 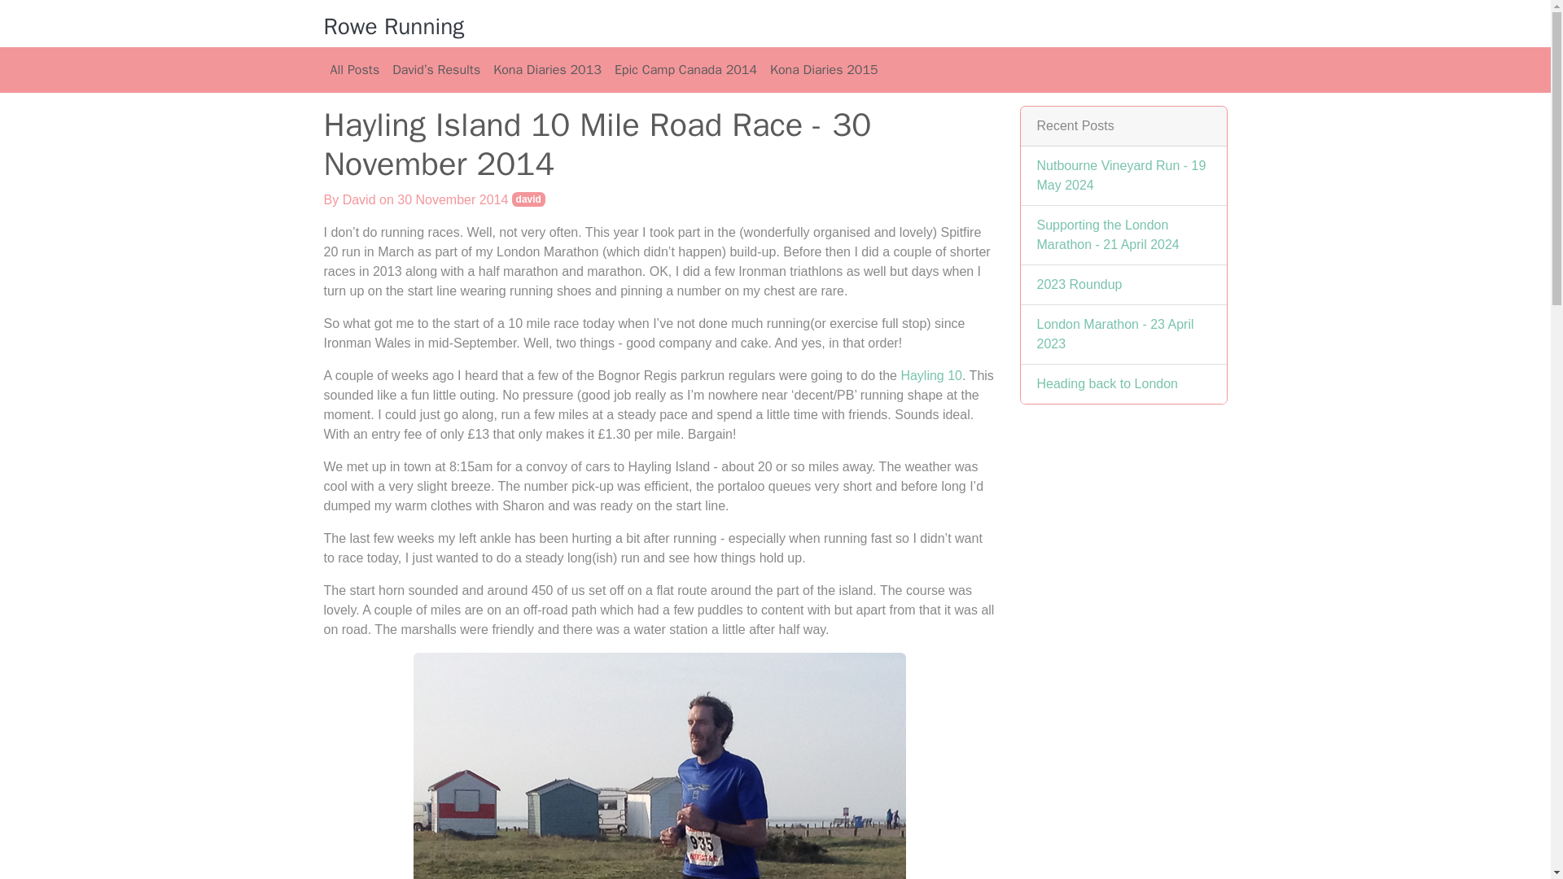 I want to click on david, so click(x=529, y=199).